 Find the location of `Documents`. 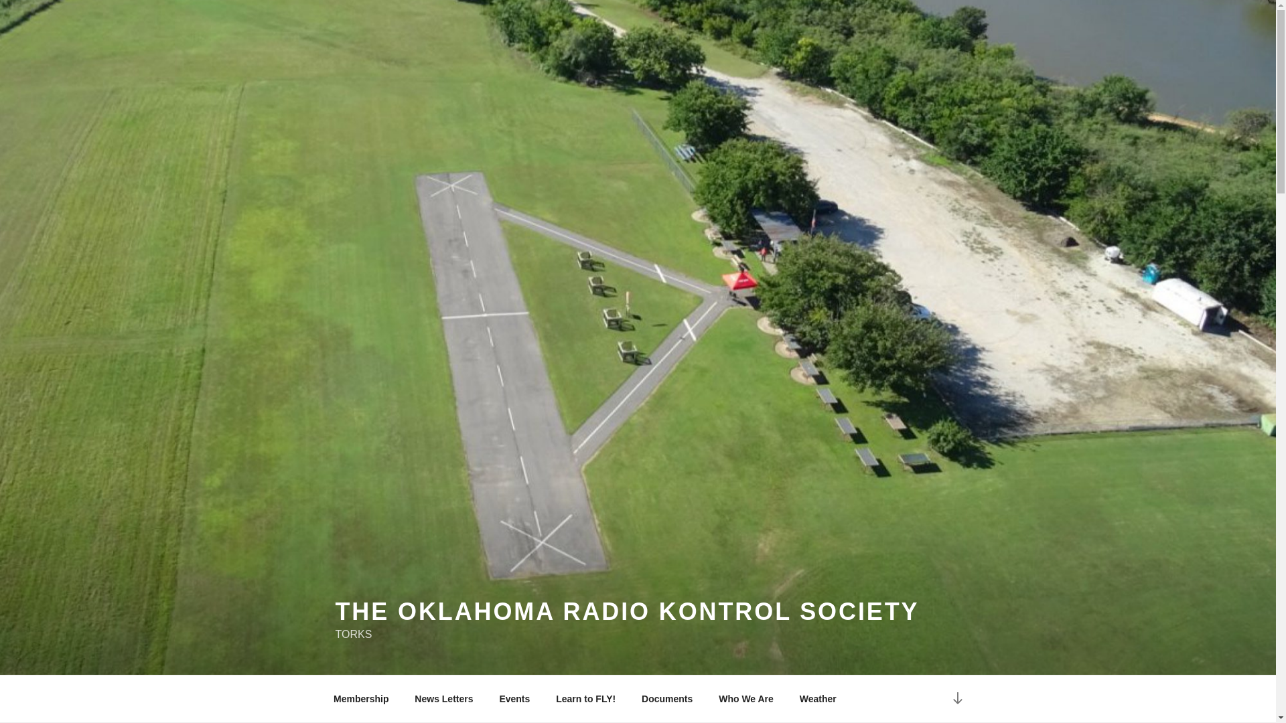

Documents is located at coordinates (667, 699).